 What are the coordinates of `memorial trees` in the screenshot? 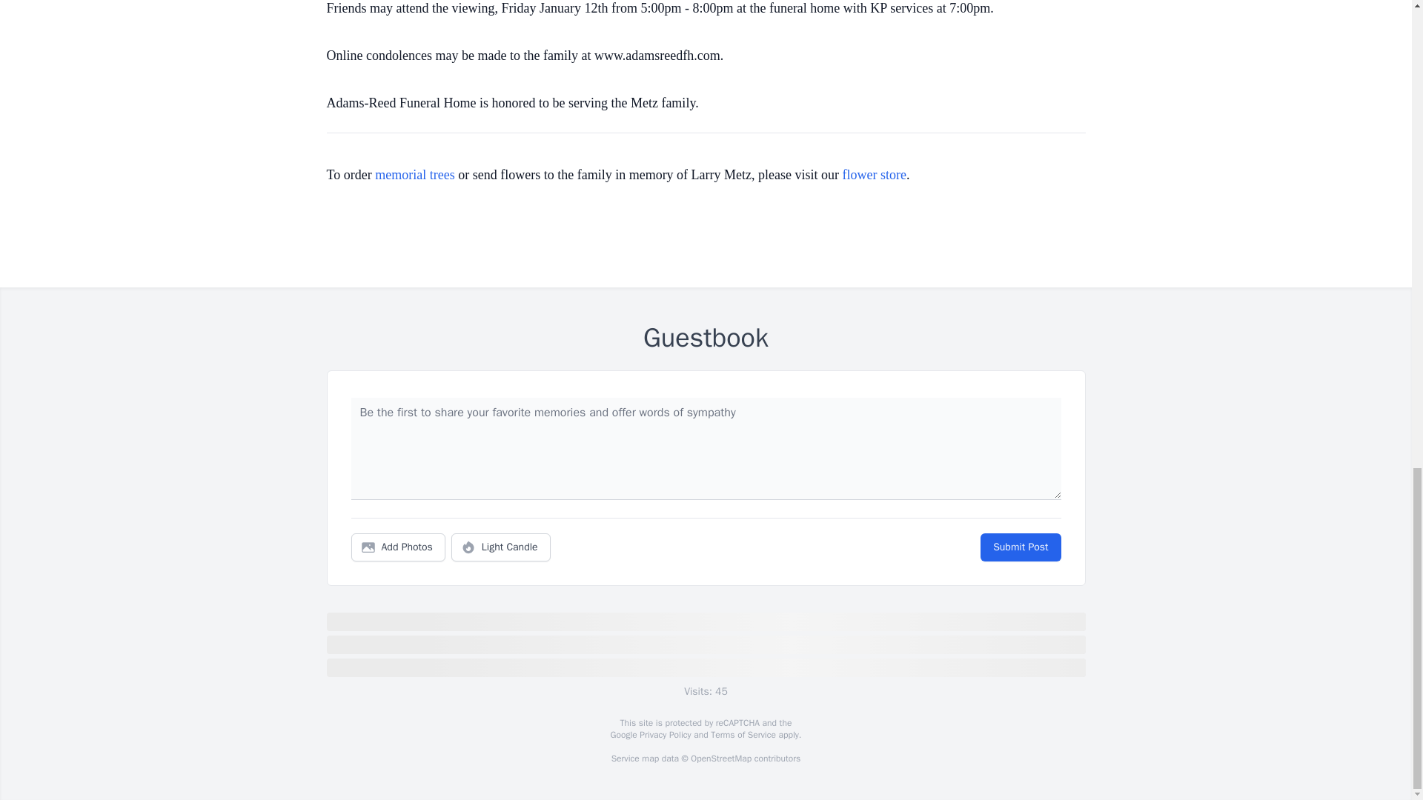 It's located at (414, 175).